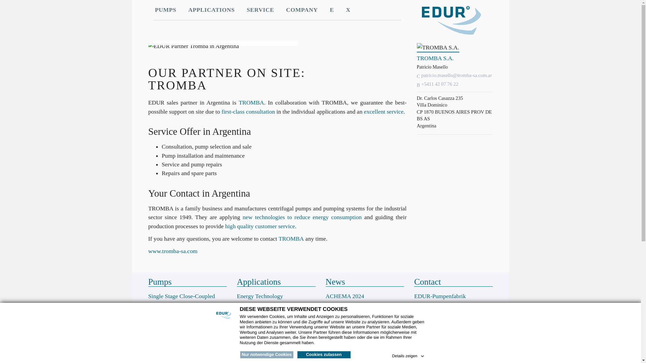 The height and width of the screenshot is (363, 646). I want to click on PUMPS, so click(165, 9).